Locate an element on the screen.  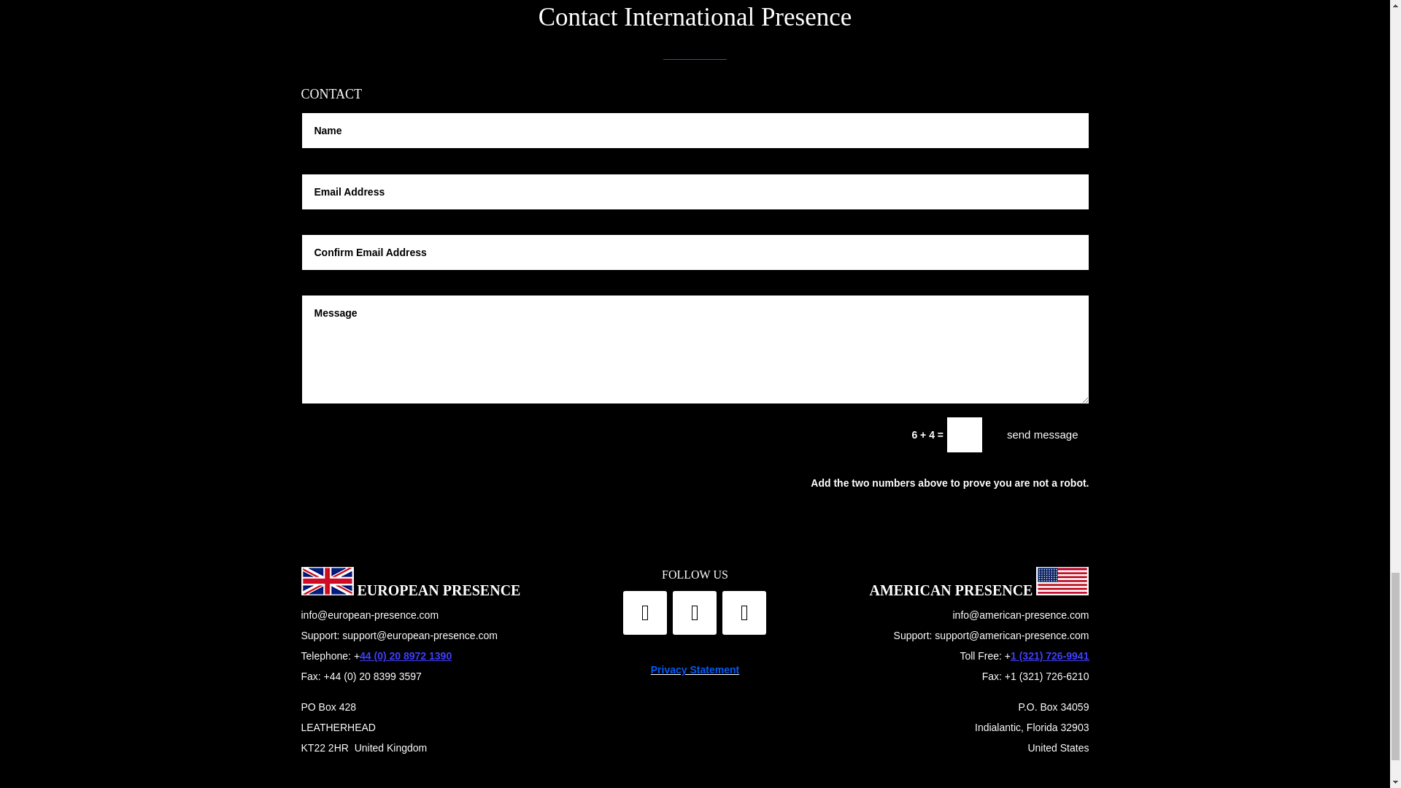
send message is located at coordinates (1043, 435).